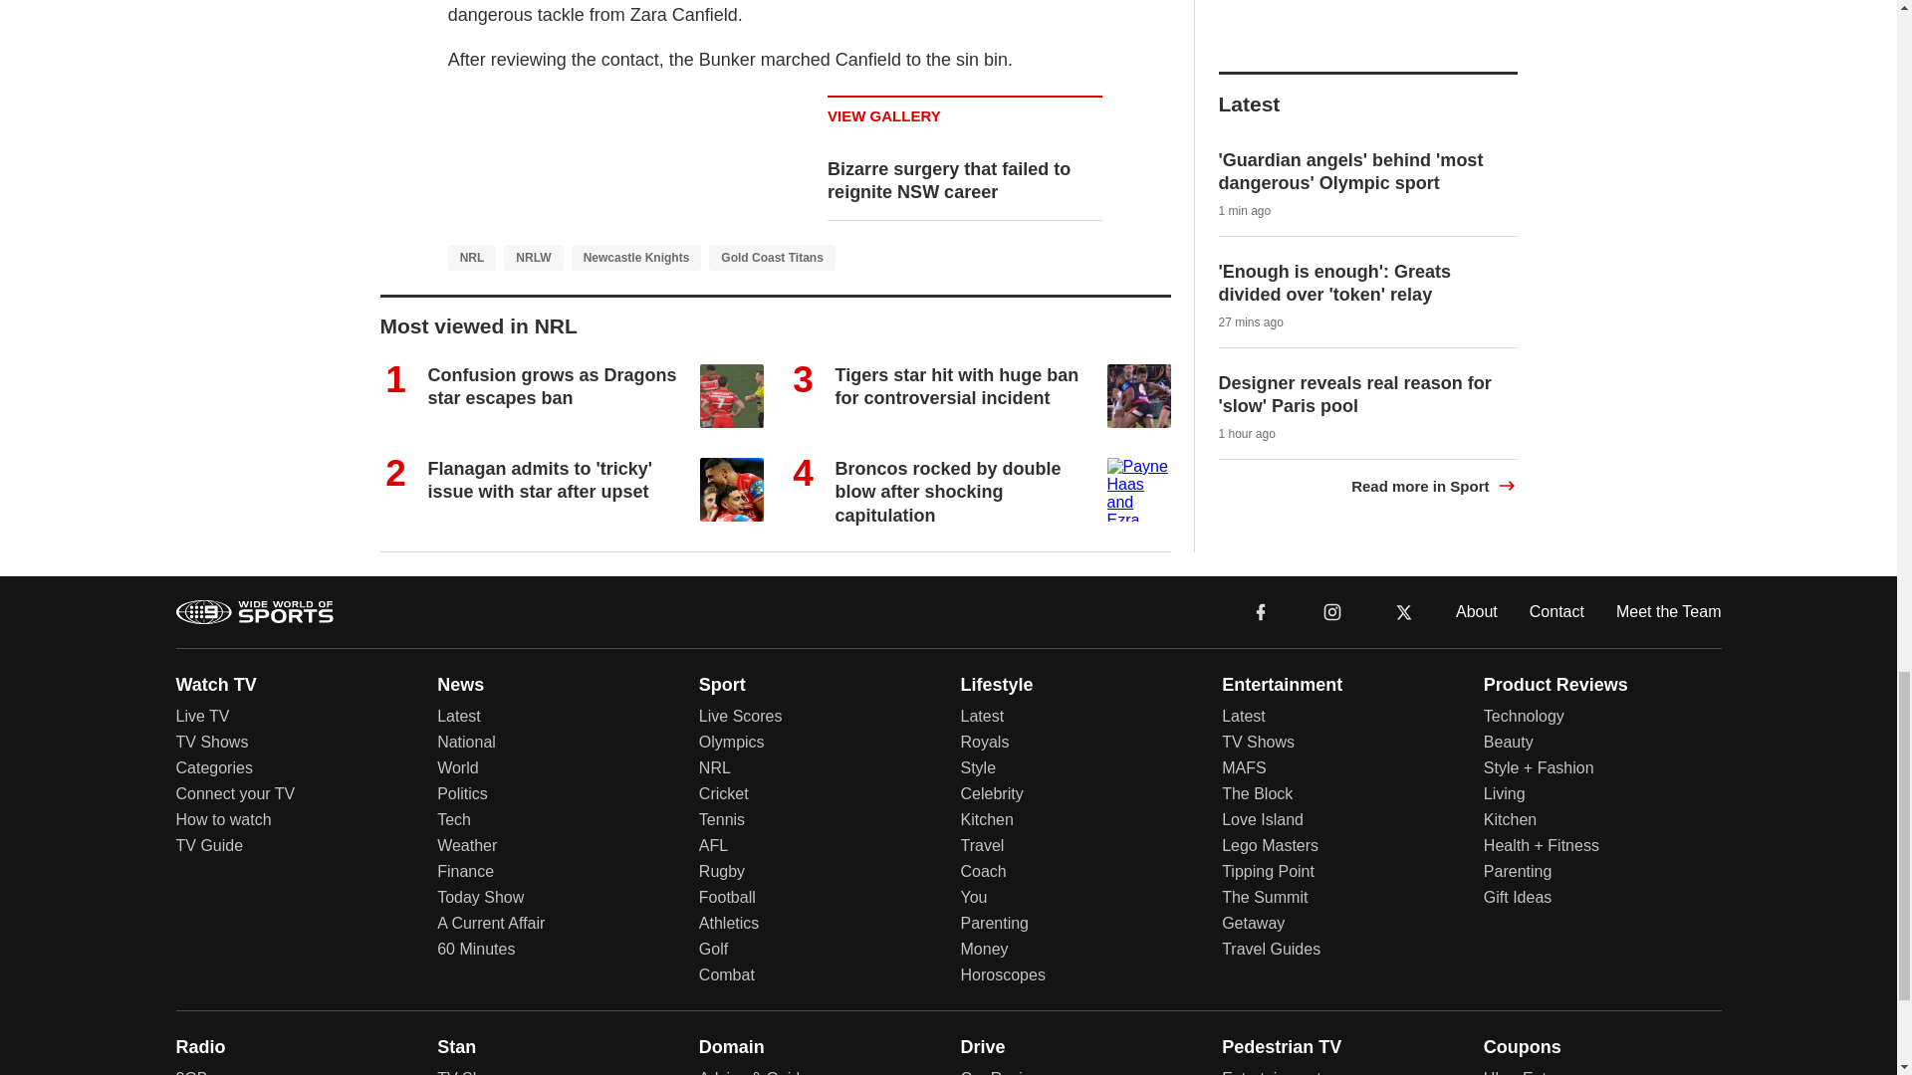 This screenshot has width=1912, height=1075. Describe the element at coordinates (636, 299) in the screenshot. I see `Newcastle Knights` at that location.